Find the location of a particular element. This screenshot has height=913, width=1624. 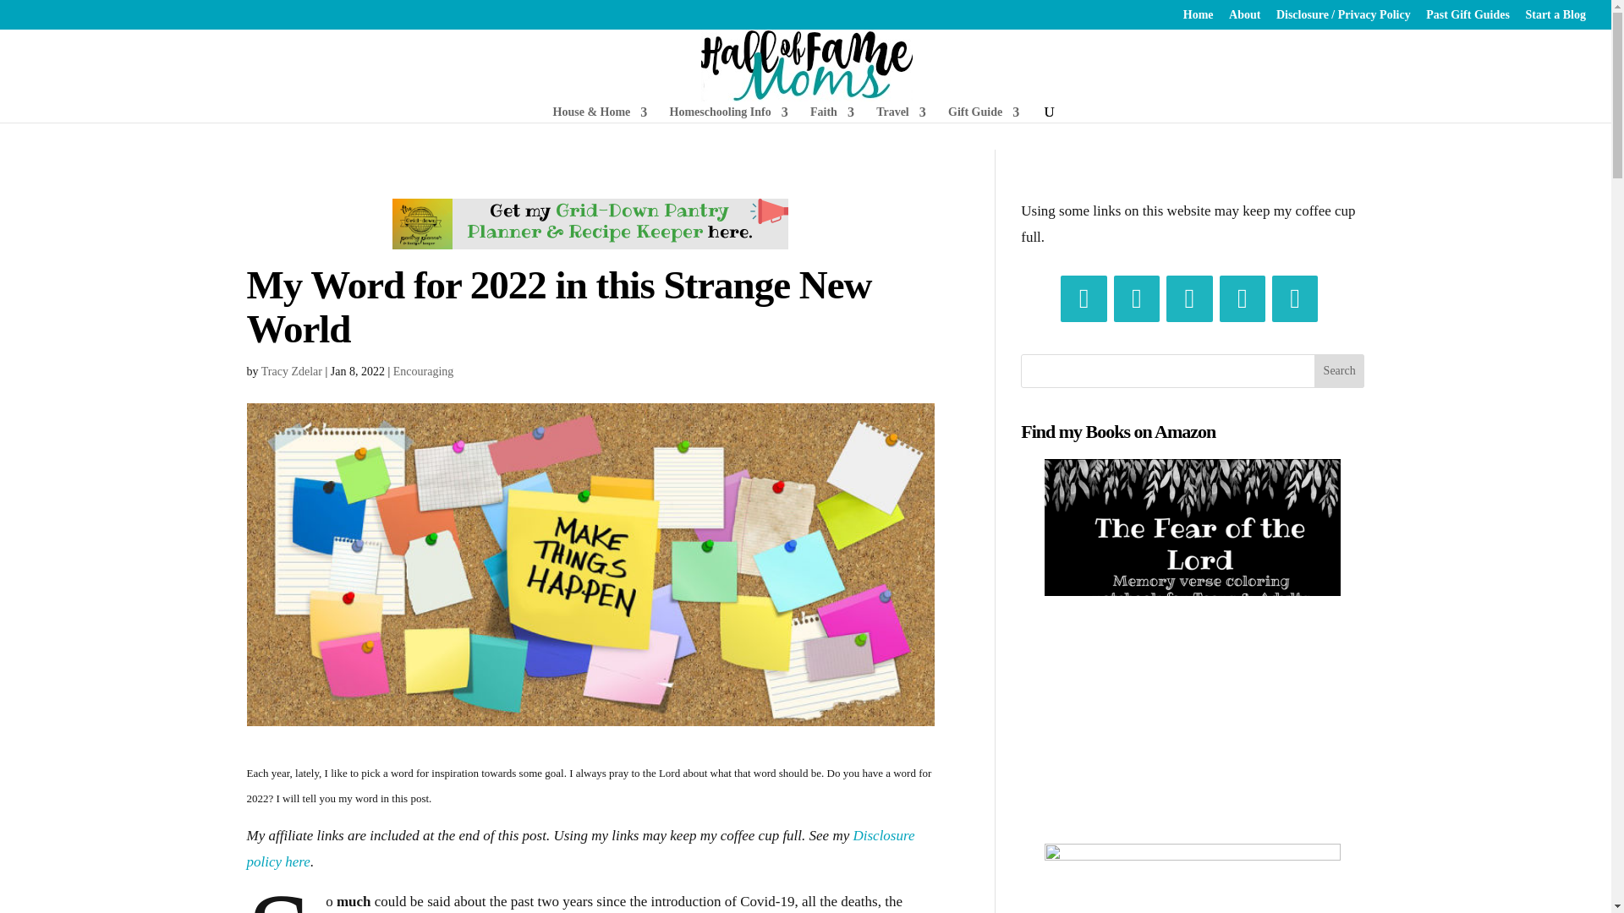

Homeschooling Info is located at coordinates (728, 114).